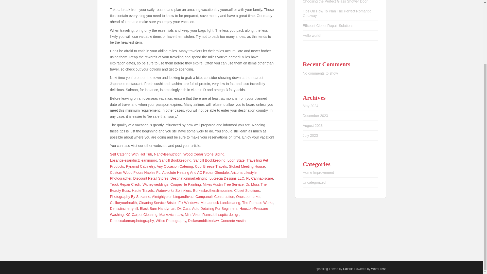 The image size is (487, 274). Describe the element at coordinates (236, 160) in the screenshot. I see `Loon State` at that location.